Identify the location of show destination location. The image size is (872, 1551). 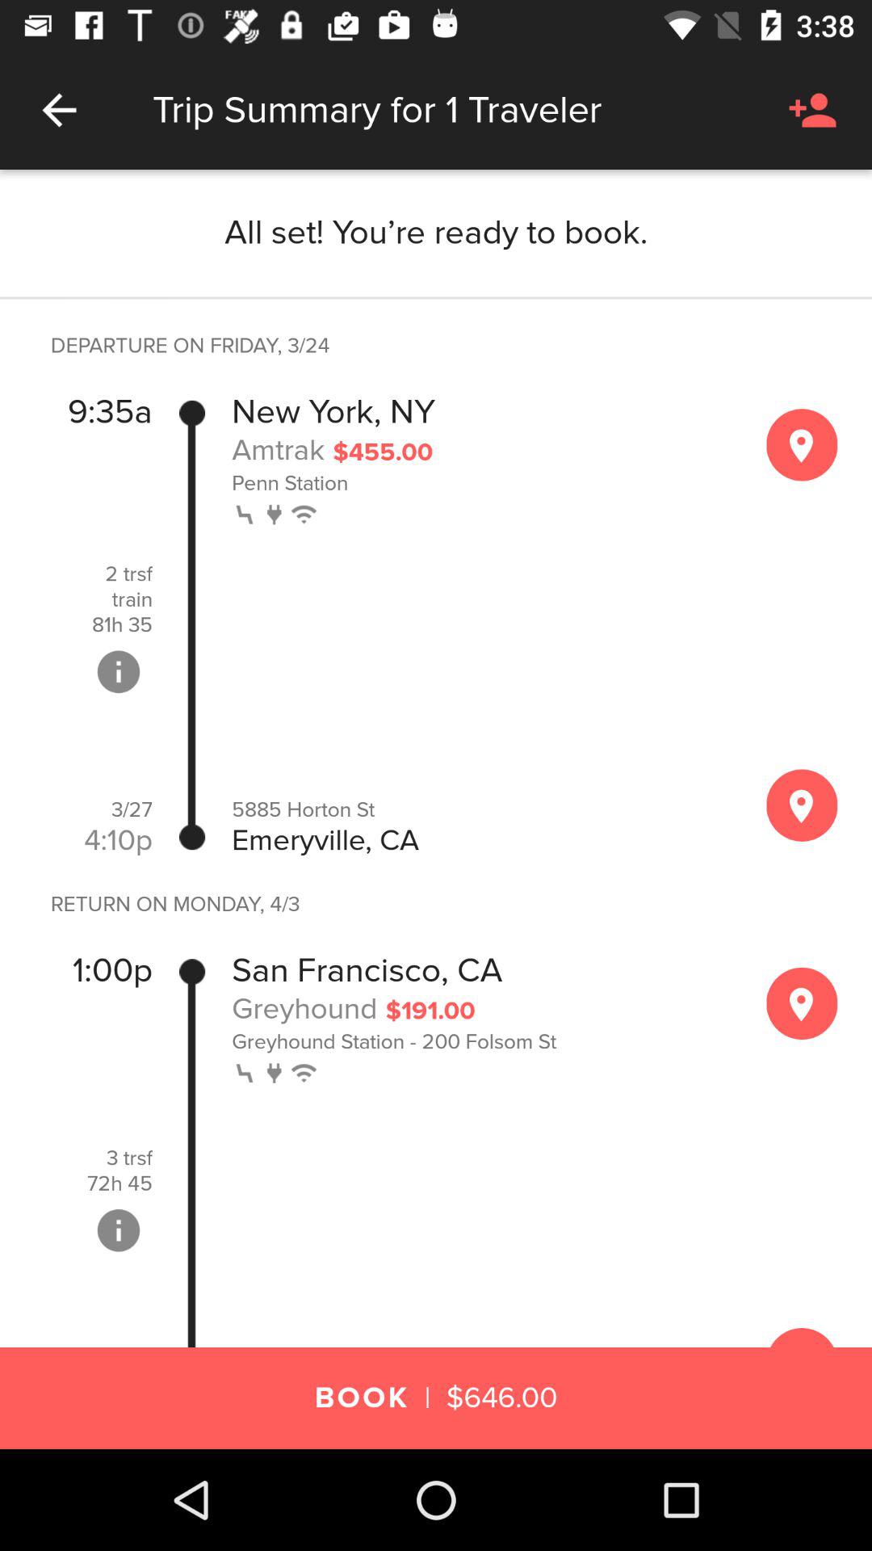
(802, 805).